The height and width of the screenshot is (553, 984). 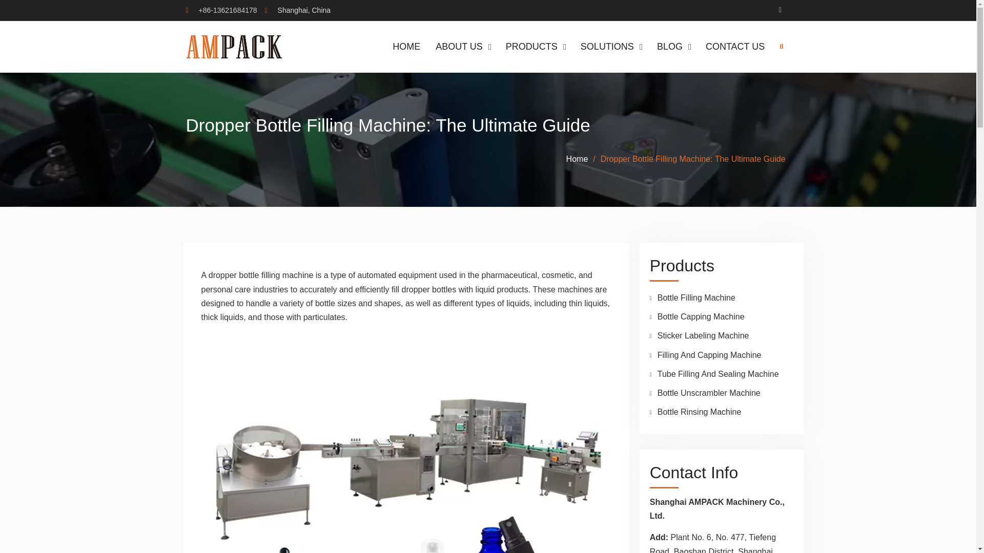 I want to click on ABOUT US, so click(x=463, y=46).